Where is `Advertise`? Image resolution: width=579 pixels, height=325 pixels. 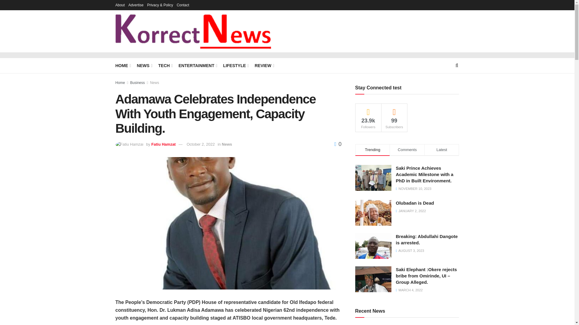
Advertise is located at coordinates (136, 5).